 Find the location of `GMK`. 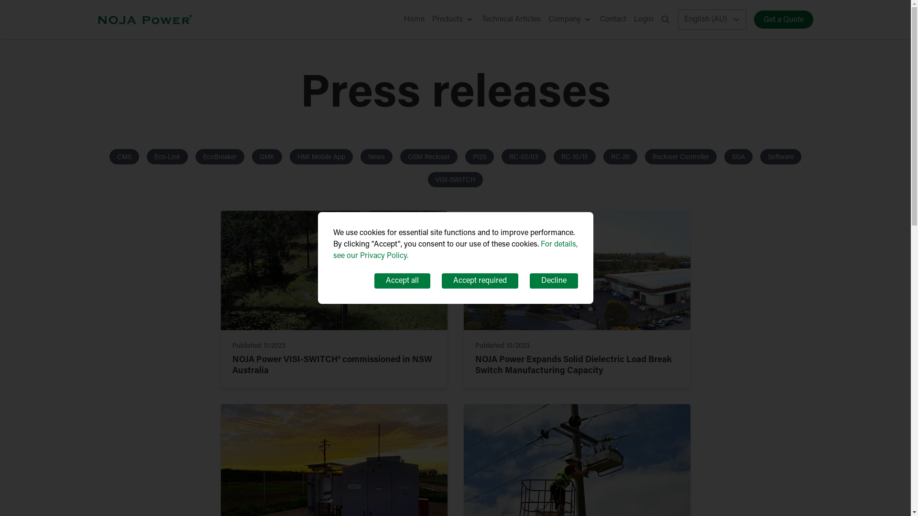

GMK is located at coordinates (267, 157).